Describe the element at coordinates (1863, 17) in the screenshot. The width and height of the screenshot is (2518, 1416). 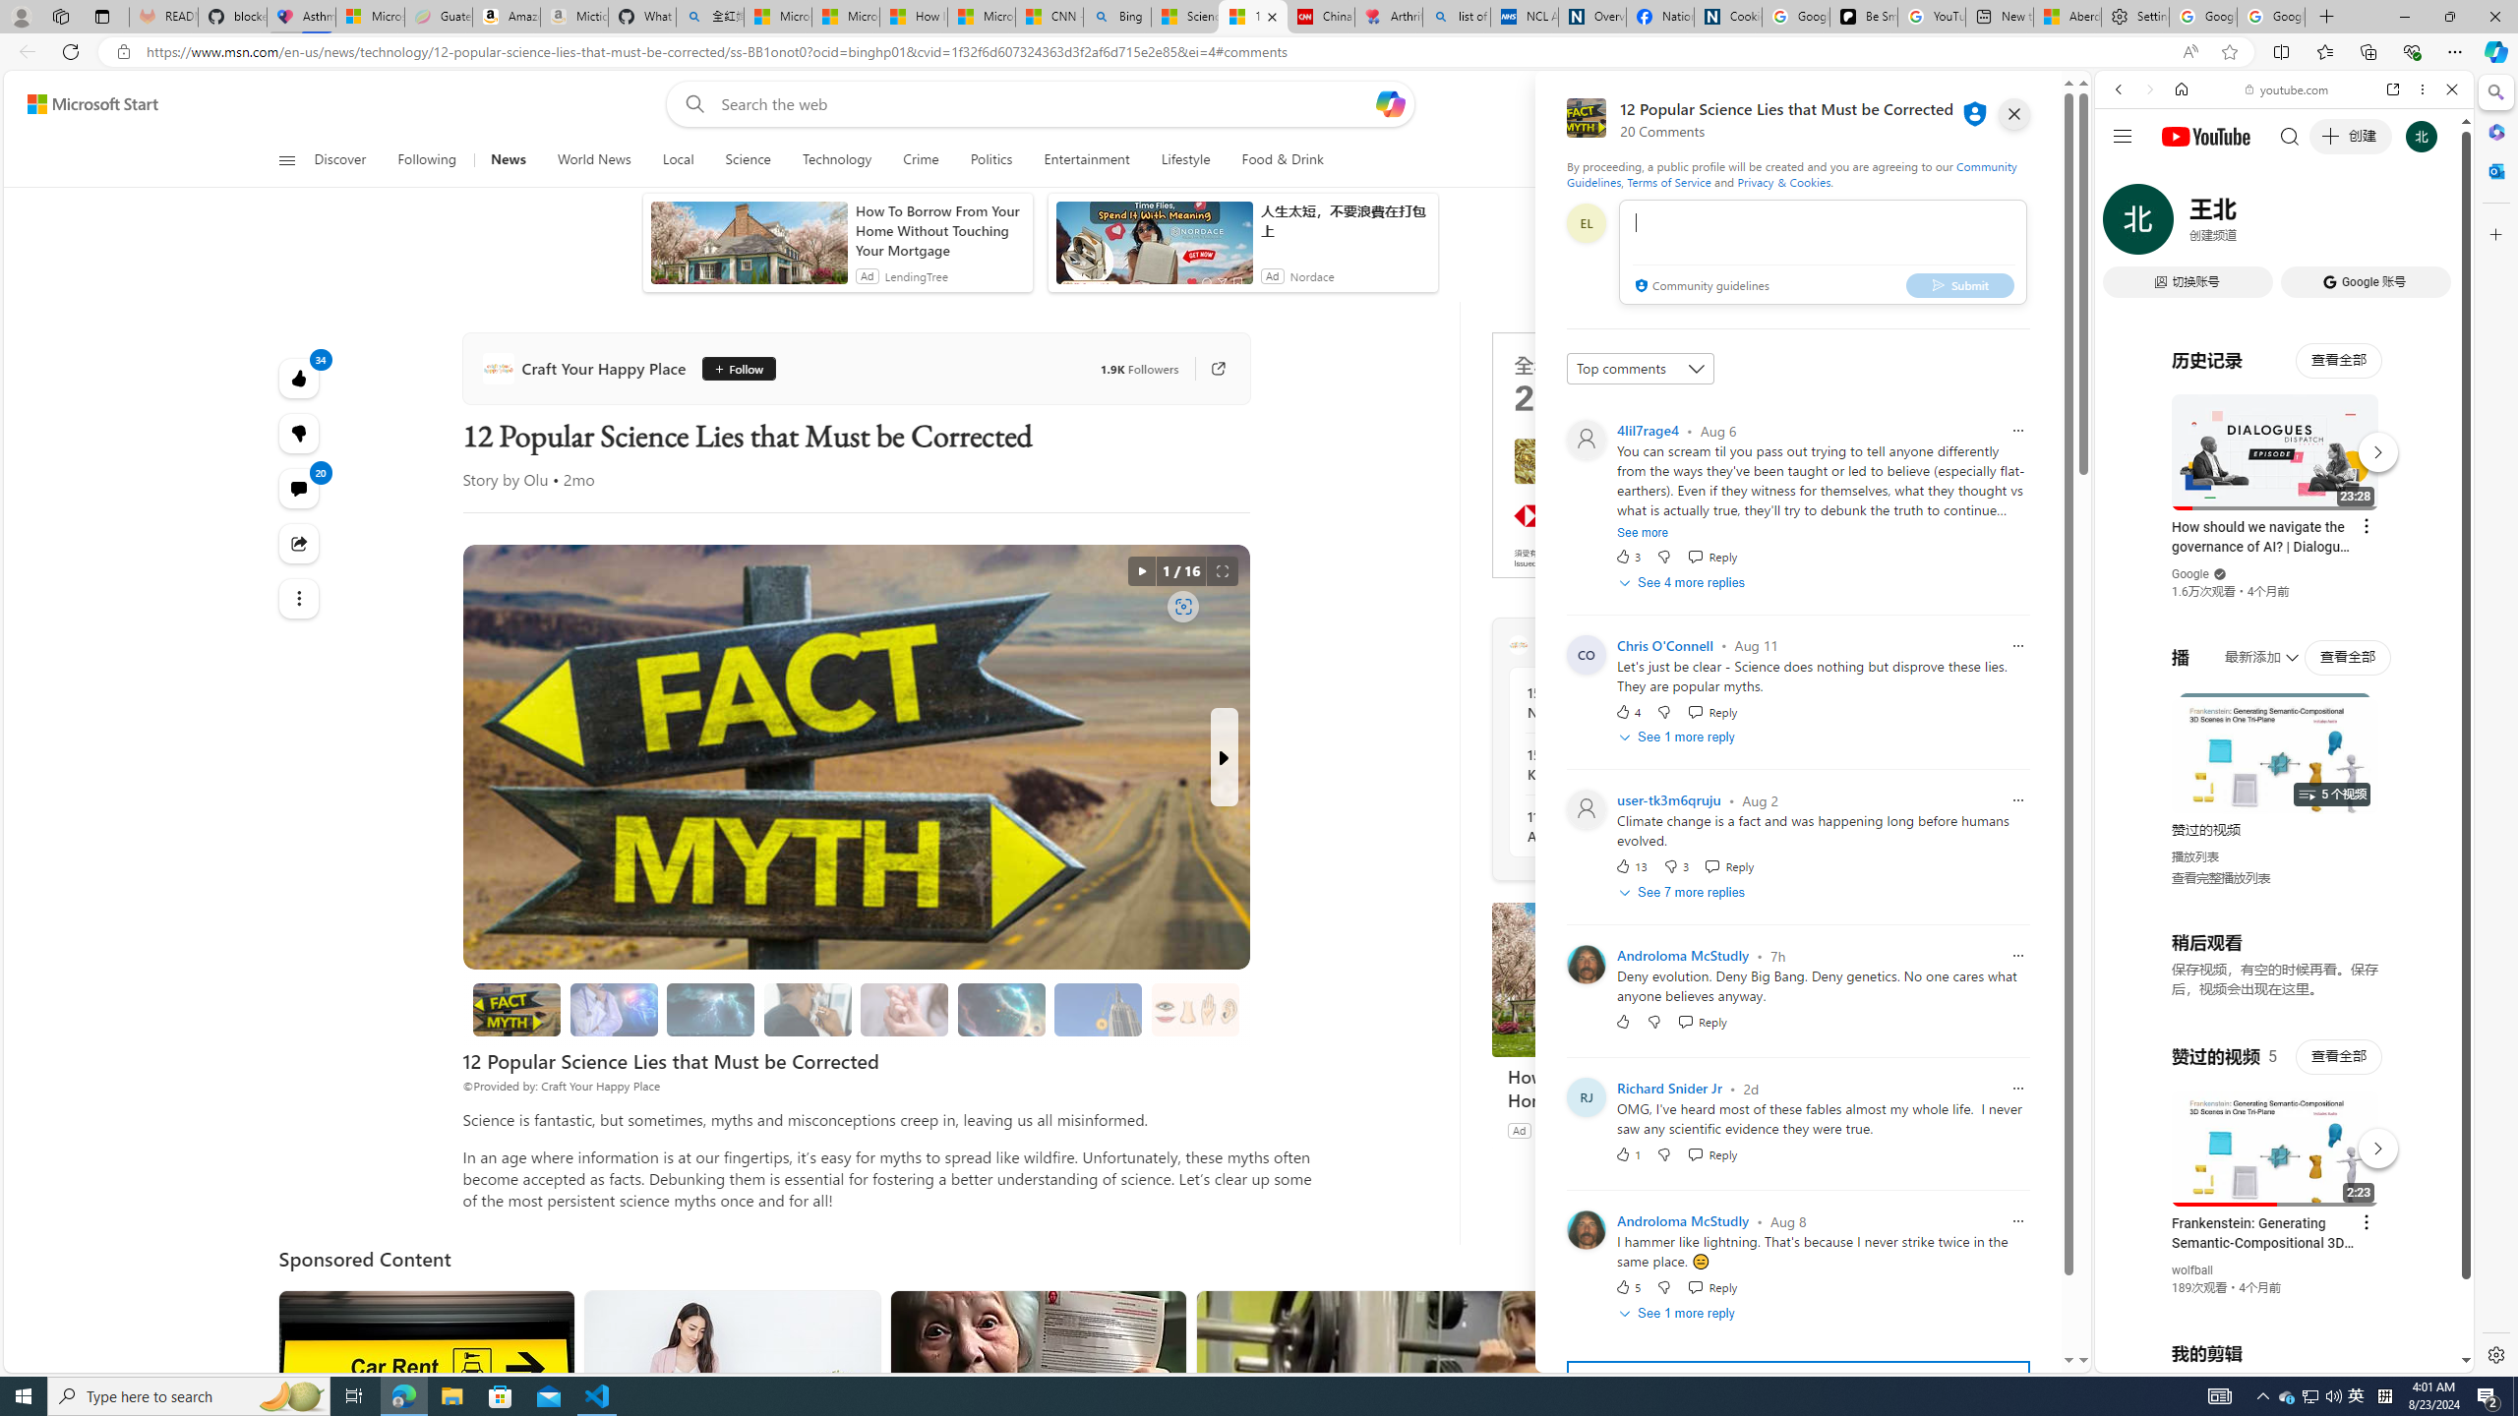
I see `Be Smart | creating Science videos | Patreon` at that location.